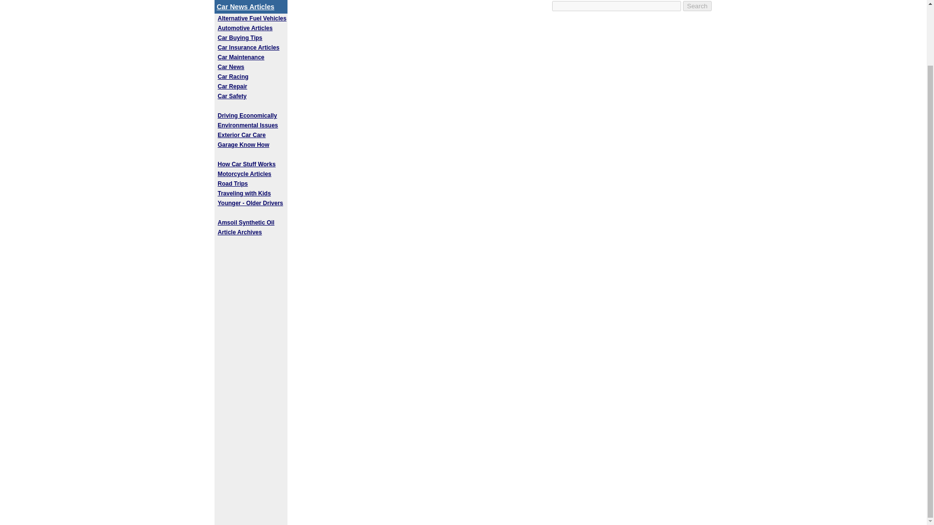 This screenshot has height=525, width=934. What do you see at coordinates (241, 57) in the screenshot?
I see `Car Maintenance` at bounding box center [241, 57].